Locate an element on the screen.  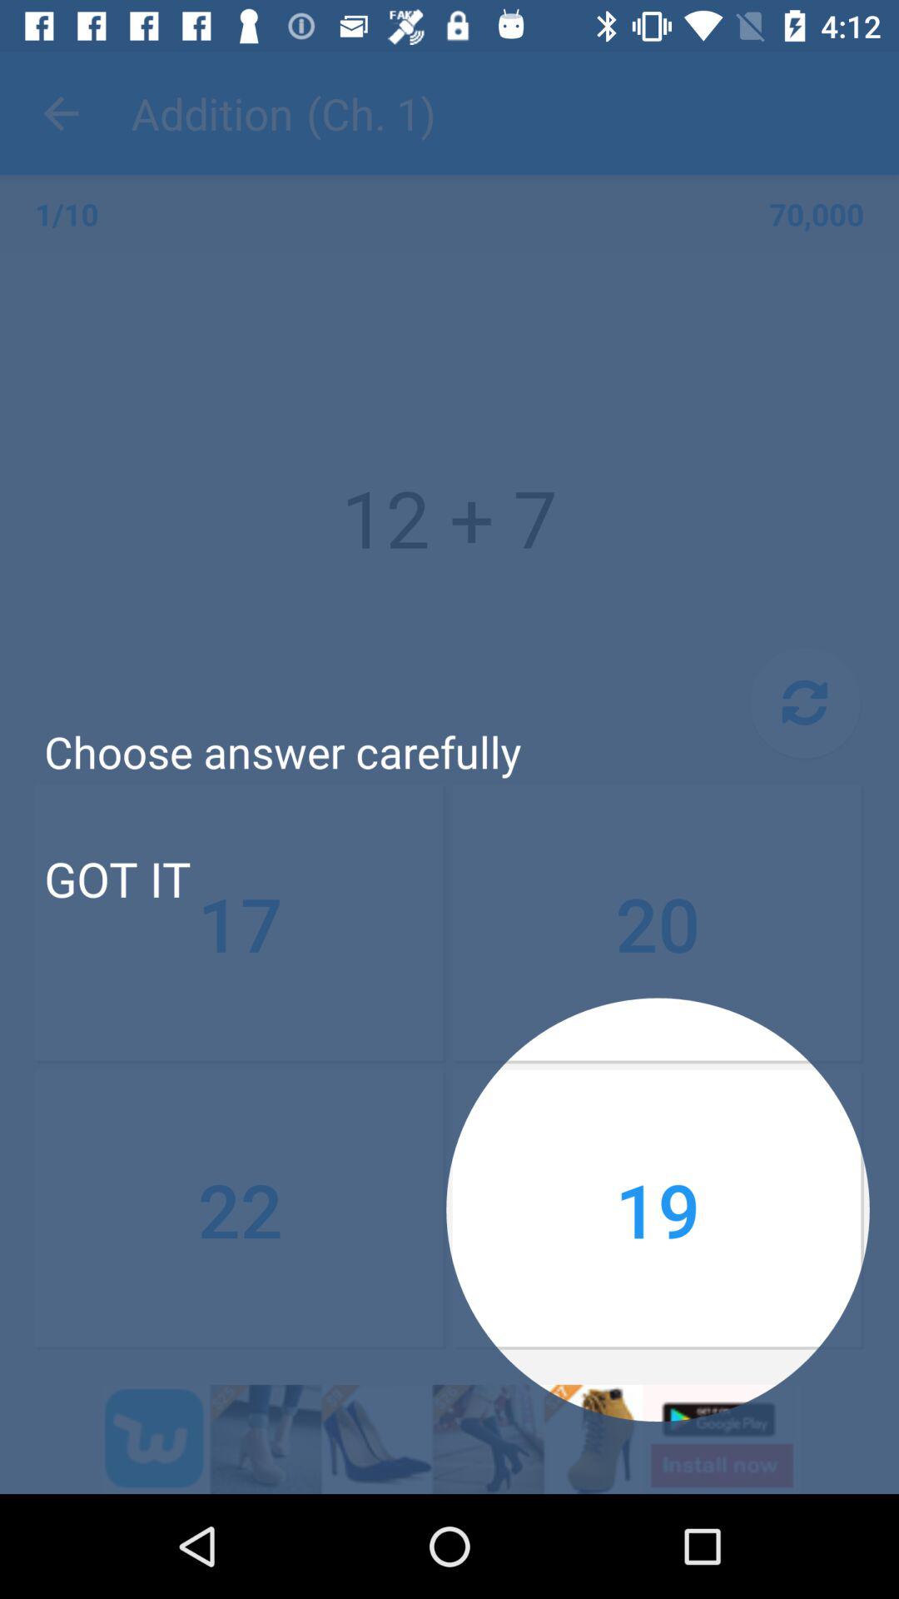
press the icon above 22 item is located at coordinates (658, 924).